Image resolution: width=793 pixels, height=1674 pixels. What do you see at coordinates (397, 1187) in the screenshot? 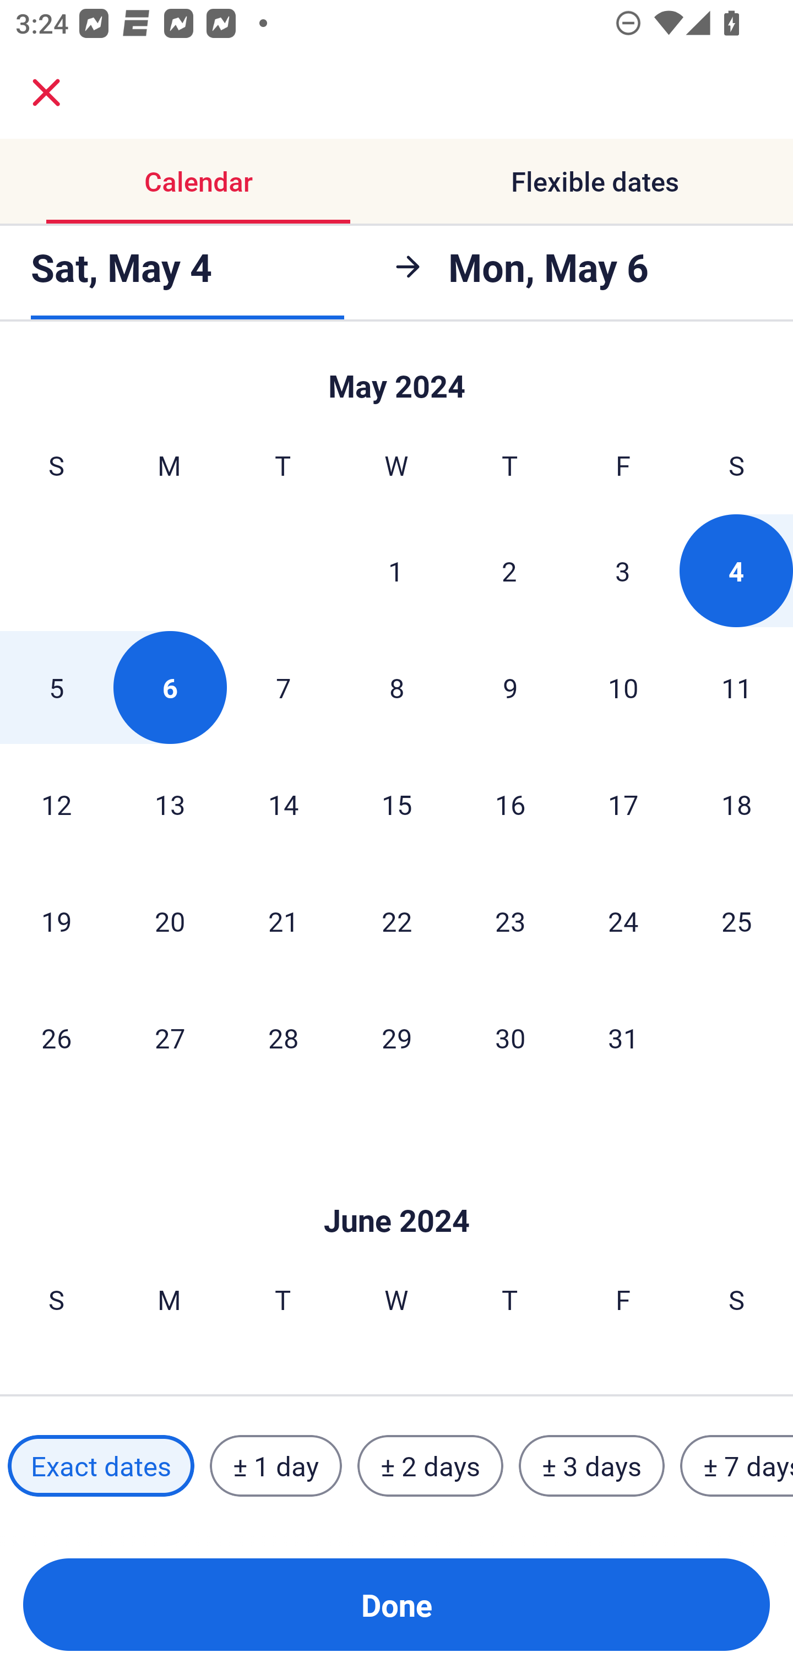
I see `Skip to Done` at bounding box center [397, 1187].